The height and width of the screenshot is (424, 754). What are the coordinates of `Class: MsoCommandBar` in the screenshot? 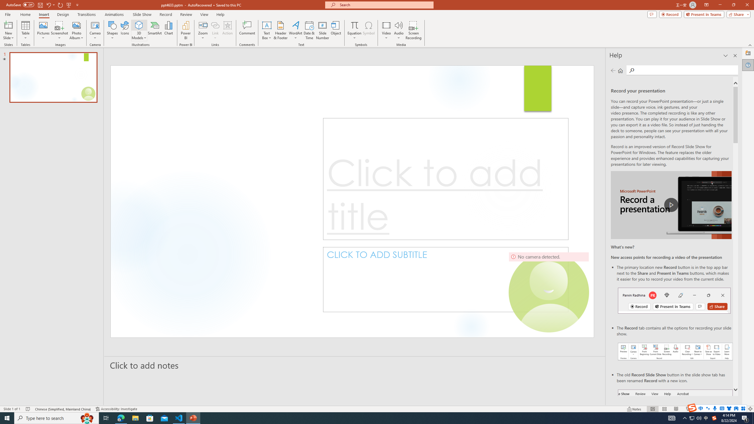 It's located at (377, 409).